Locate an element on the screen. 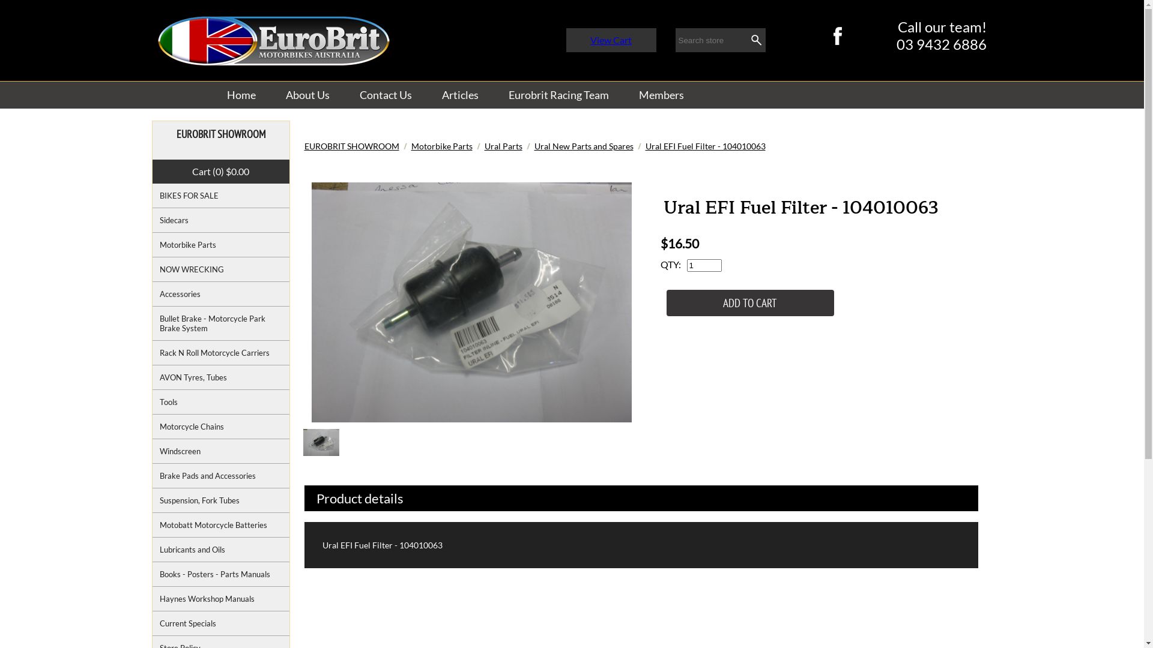 The image size is (1153, 648). Tools is located at coordinates (221, 402).